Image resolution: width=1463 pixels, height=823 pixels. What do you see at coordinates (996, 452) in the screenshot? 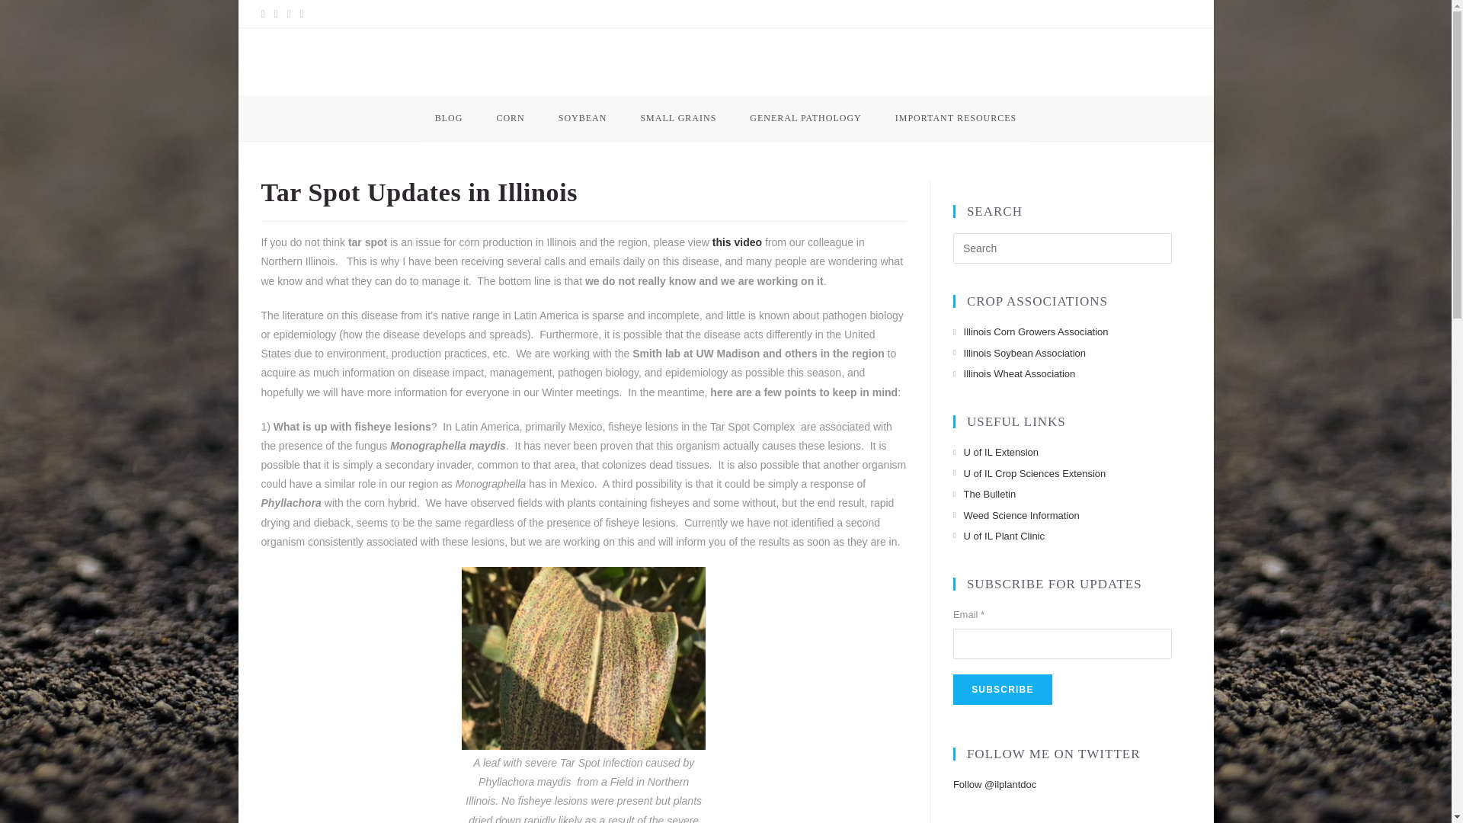
I see `U of IL Extension` at bounding box center [996, 452].